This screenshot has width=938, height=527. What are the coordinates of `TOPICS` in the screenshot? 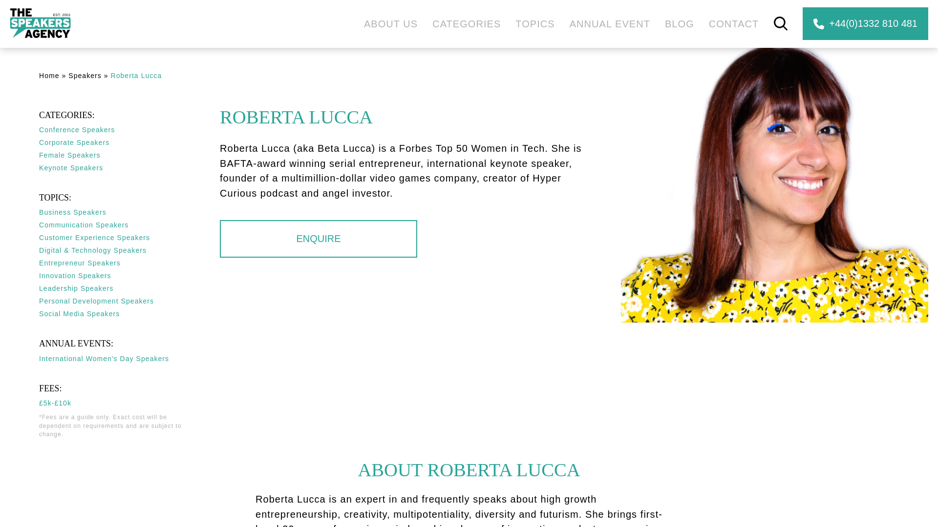 It's located at (534, 23).